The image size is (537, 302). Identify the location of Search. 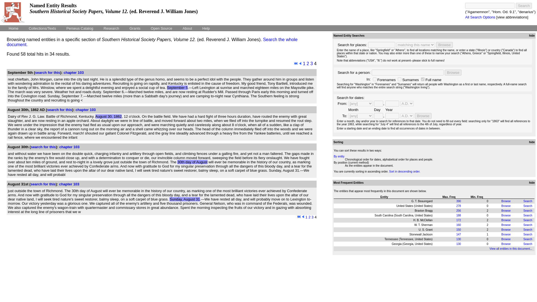
(527, 230).